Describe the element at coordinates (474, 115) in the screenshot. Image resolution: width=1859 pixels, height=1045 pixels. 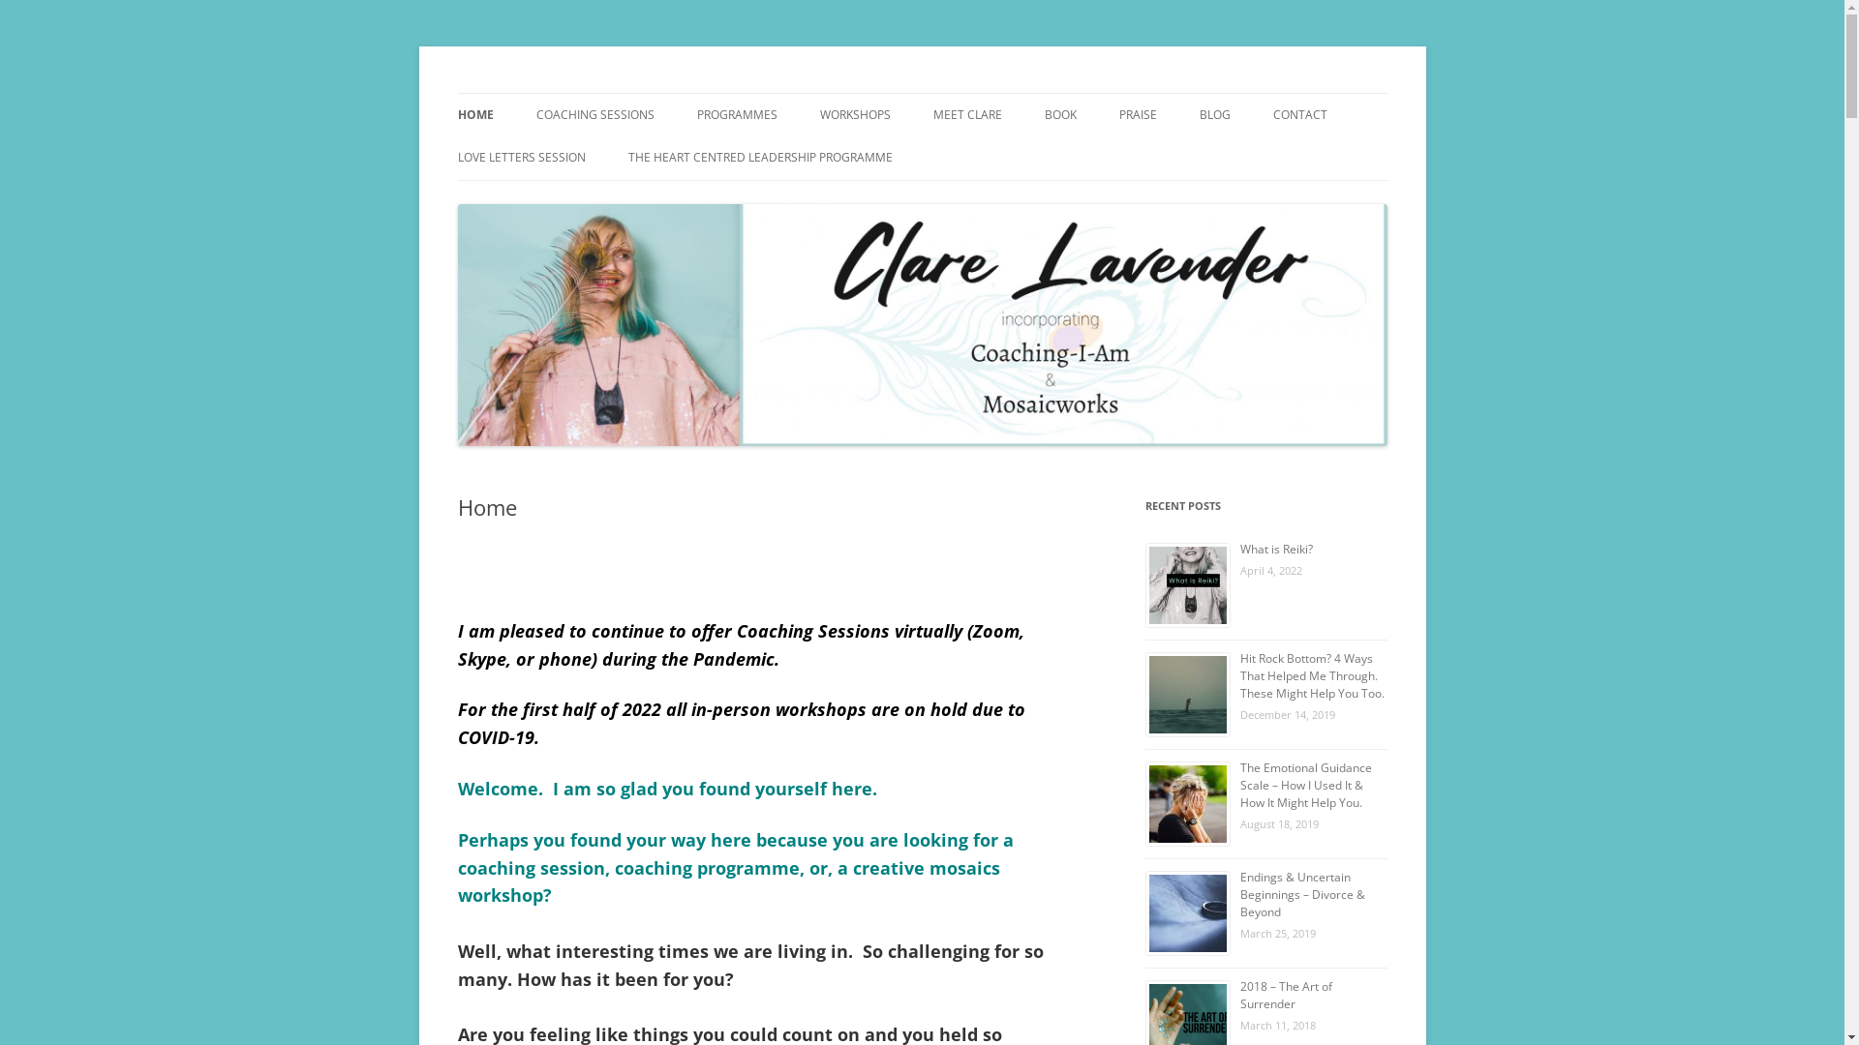
I see `HOME` at that location.